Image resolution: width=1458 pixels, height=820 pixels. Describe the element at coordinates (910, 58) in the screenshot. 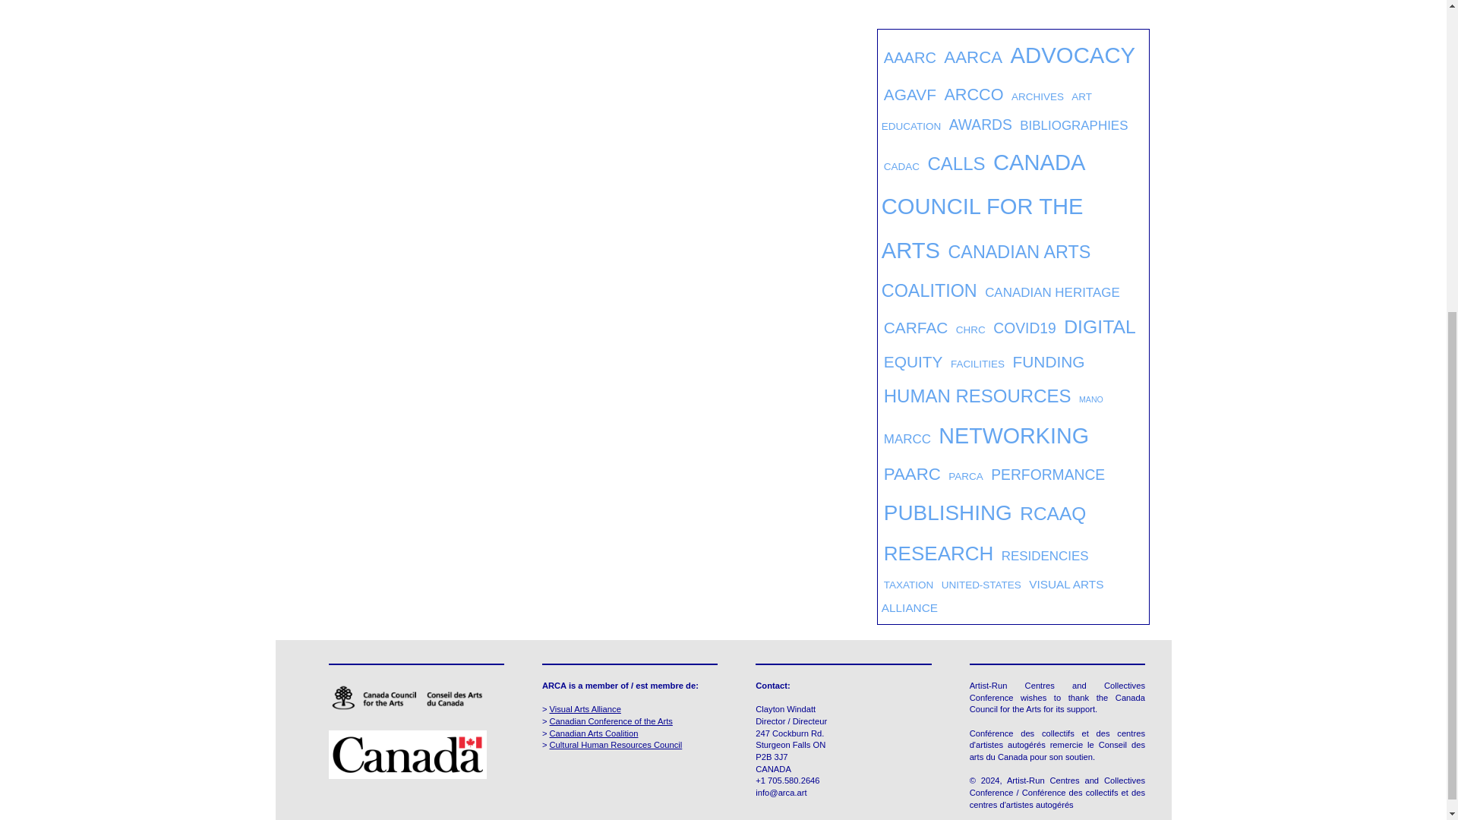

I see `AAARC` at that location.